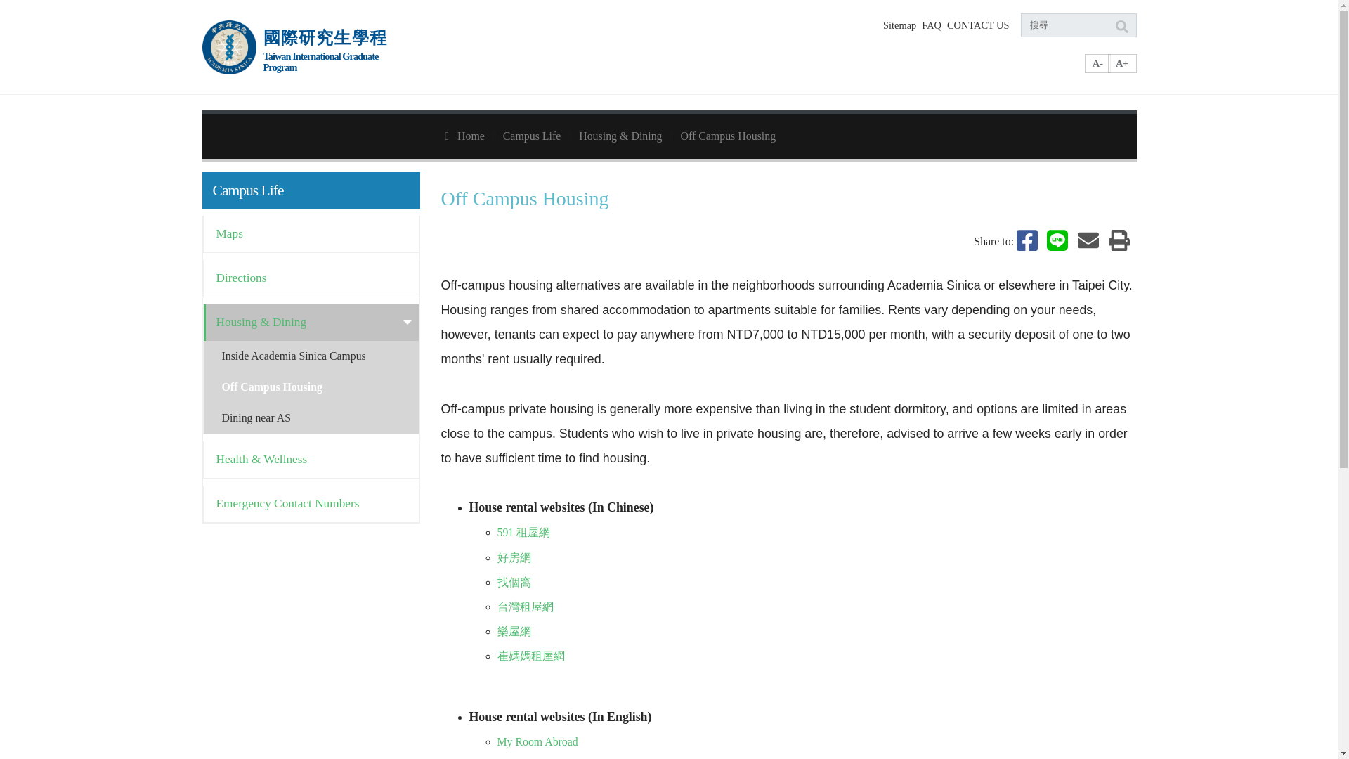 Image resolution: width=1349 pixels, height=759 pixels. Describe the element at coordinates (925, 68) in the screenshot. I see `Campus Life` at that location.